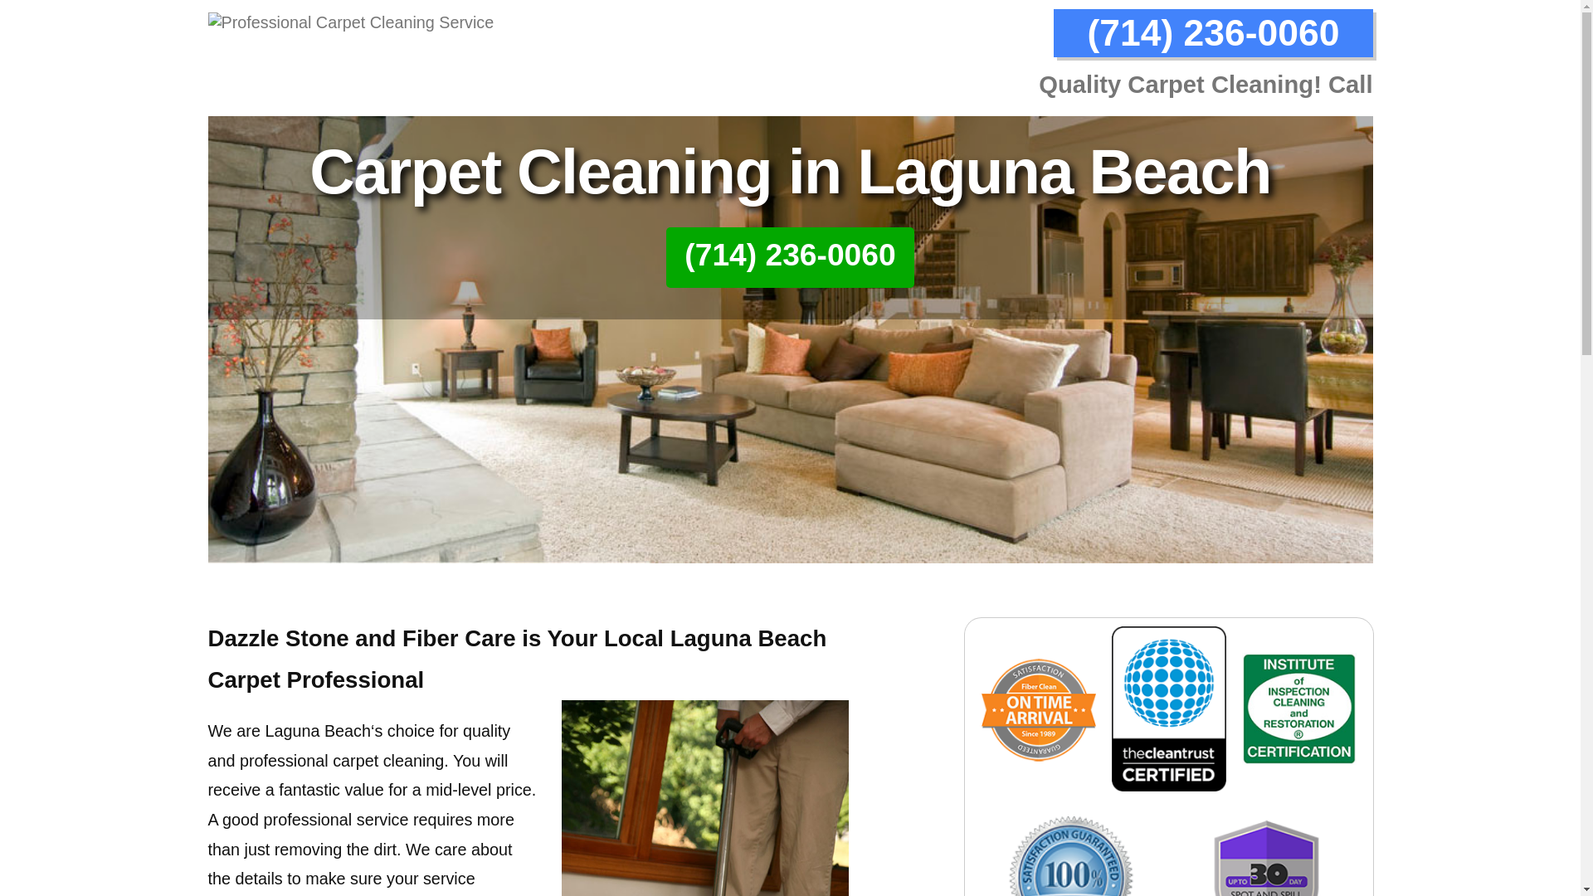  What do you see at coordinates (1299, 709) in the screenshot?
I see `Institute of Inspection Cleaning and Restoration` at bounding box center [1299, 709].